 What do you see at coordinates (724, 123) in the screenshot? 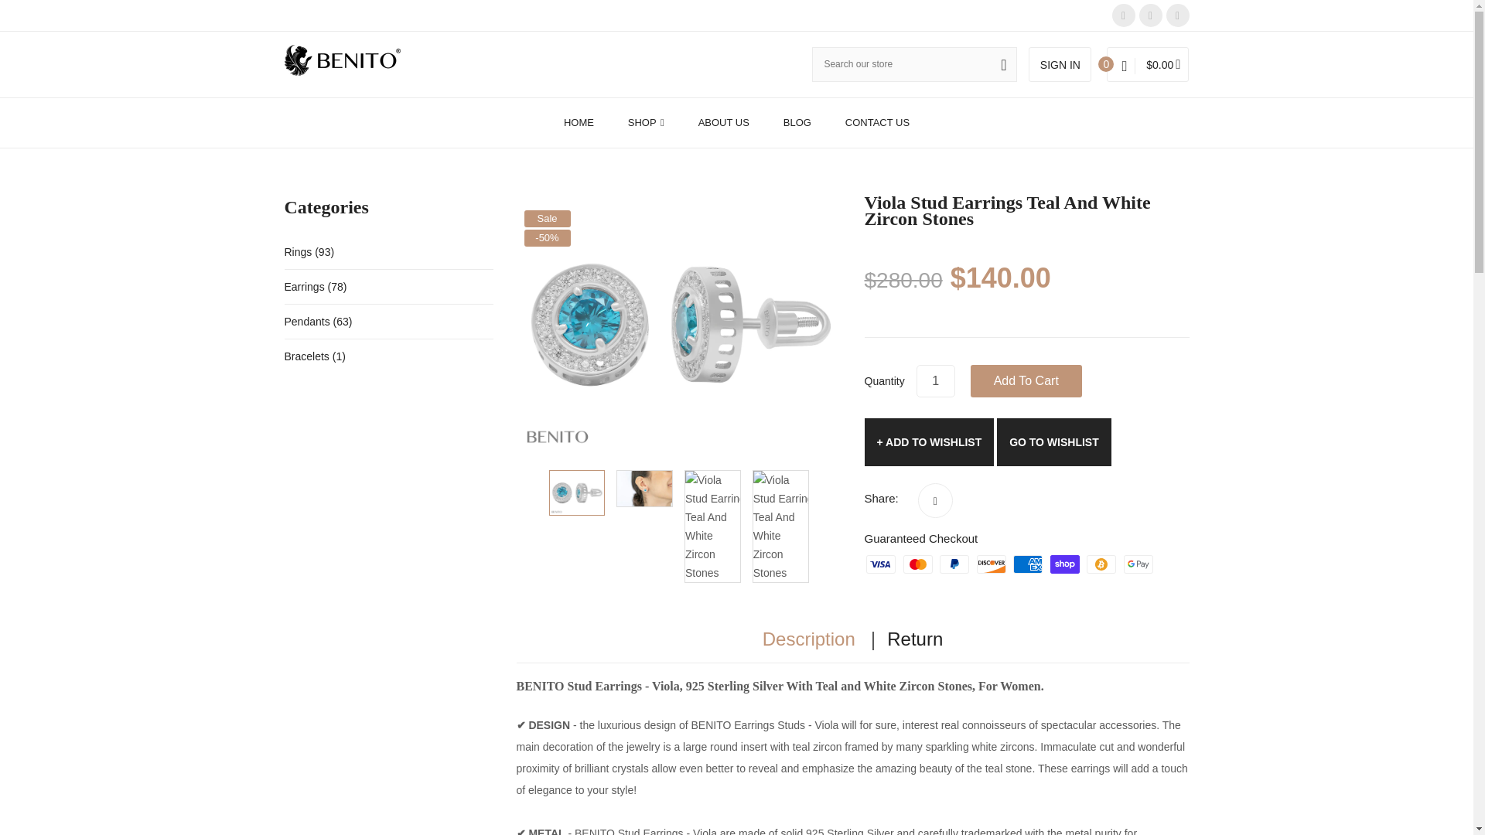
I see `ABOUT US` at bounding box center [724, 123].